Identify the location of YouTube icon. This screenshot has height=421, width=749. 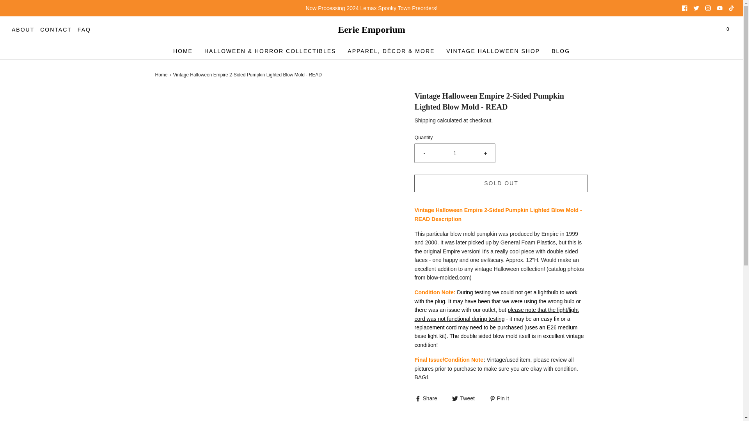
(719, 8).